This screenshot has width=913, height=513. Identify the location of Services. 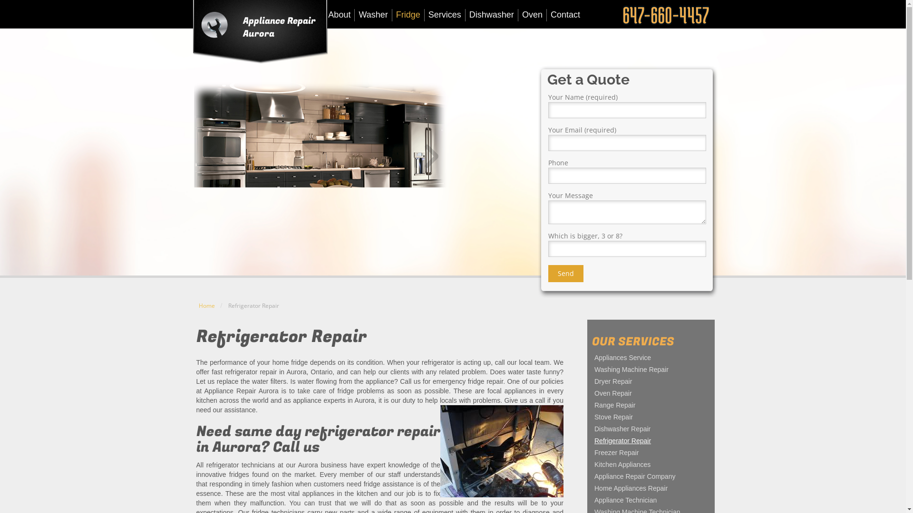
(445, 15).